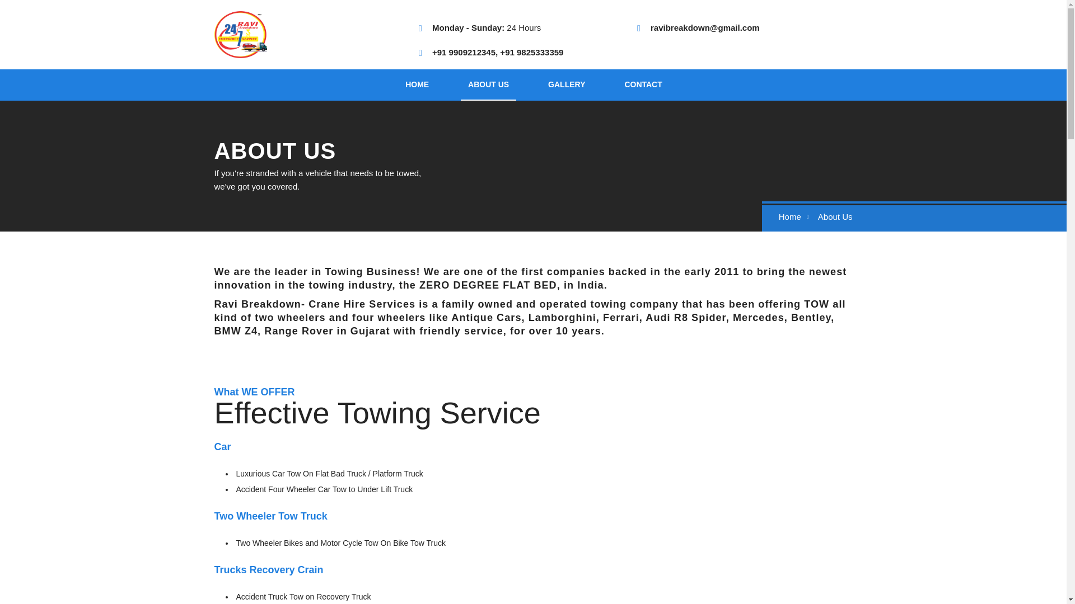 The image size is (1075, 604). What do you see at coordinates (566, 85) in the screenshot?
I see `GALLERY` at bounding box center [566, 85].